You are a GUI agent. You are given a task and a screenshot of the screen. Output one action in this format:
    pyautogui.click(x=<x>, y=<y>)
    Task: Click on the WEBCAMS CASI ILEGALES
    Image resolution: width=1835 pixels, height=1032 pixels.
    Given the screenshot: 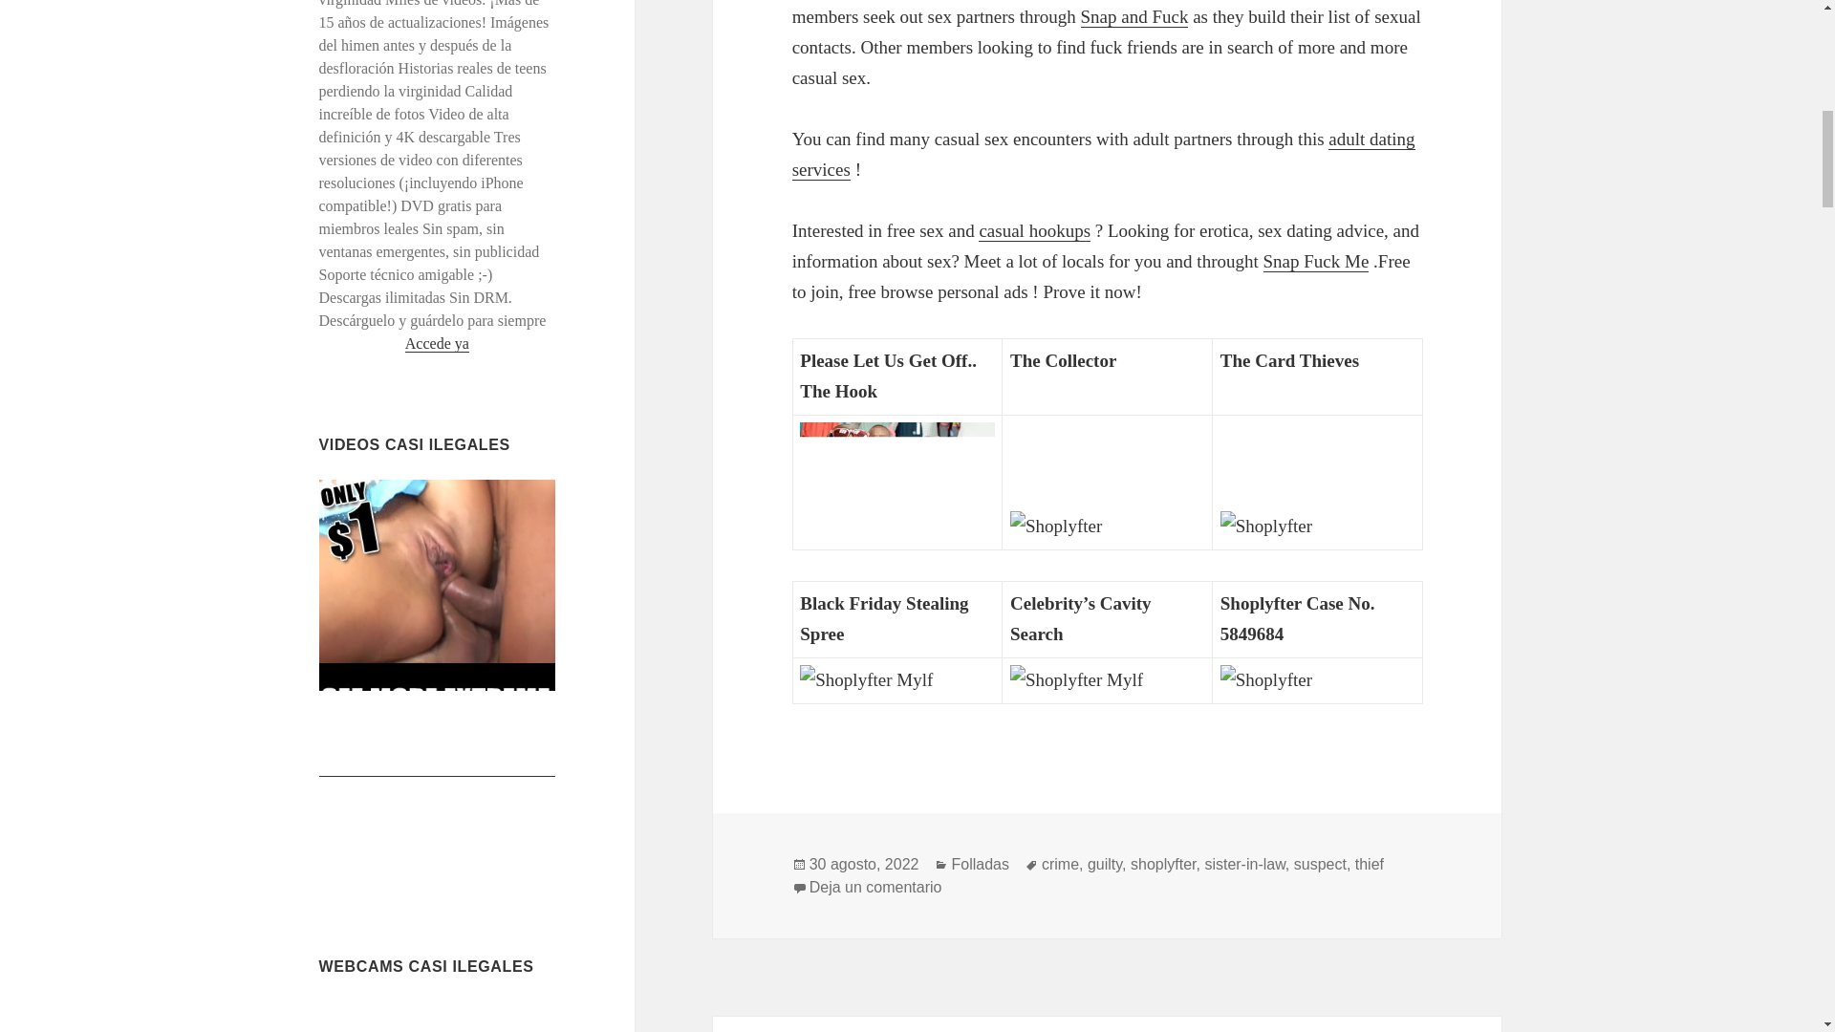 What is the action you would take?
    pyautogui.click(x=426, y=966)
    